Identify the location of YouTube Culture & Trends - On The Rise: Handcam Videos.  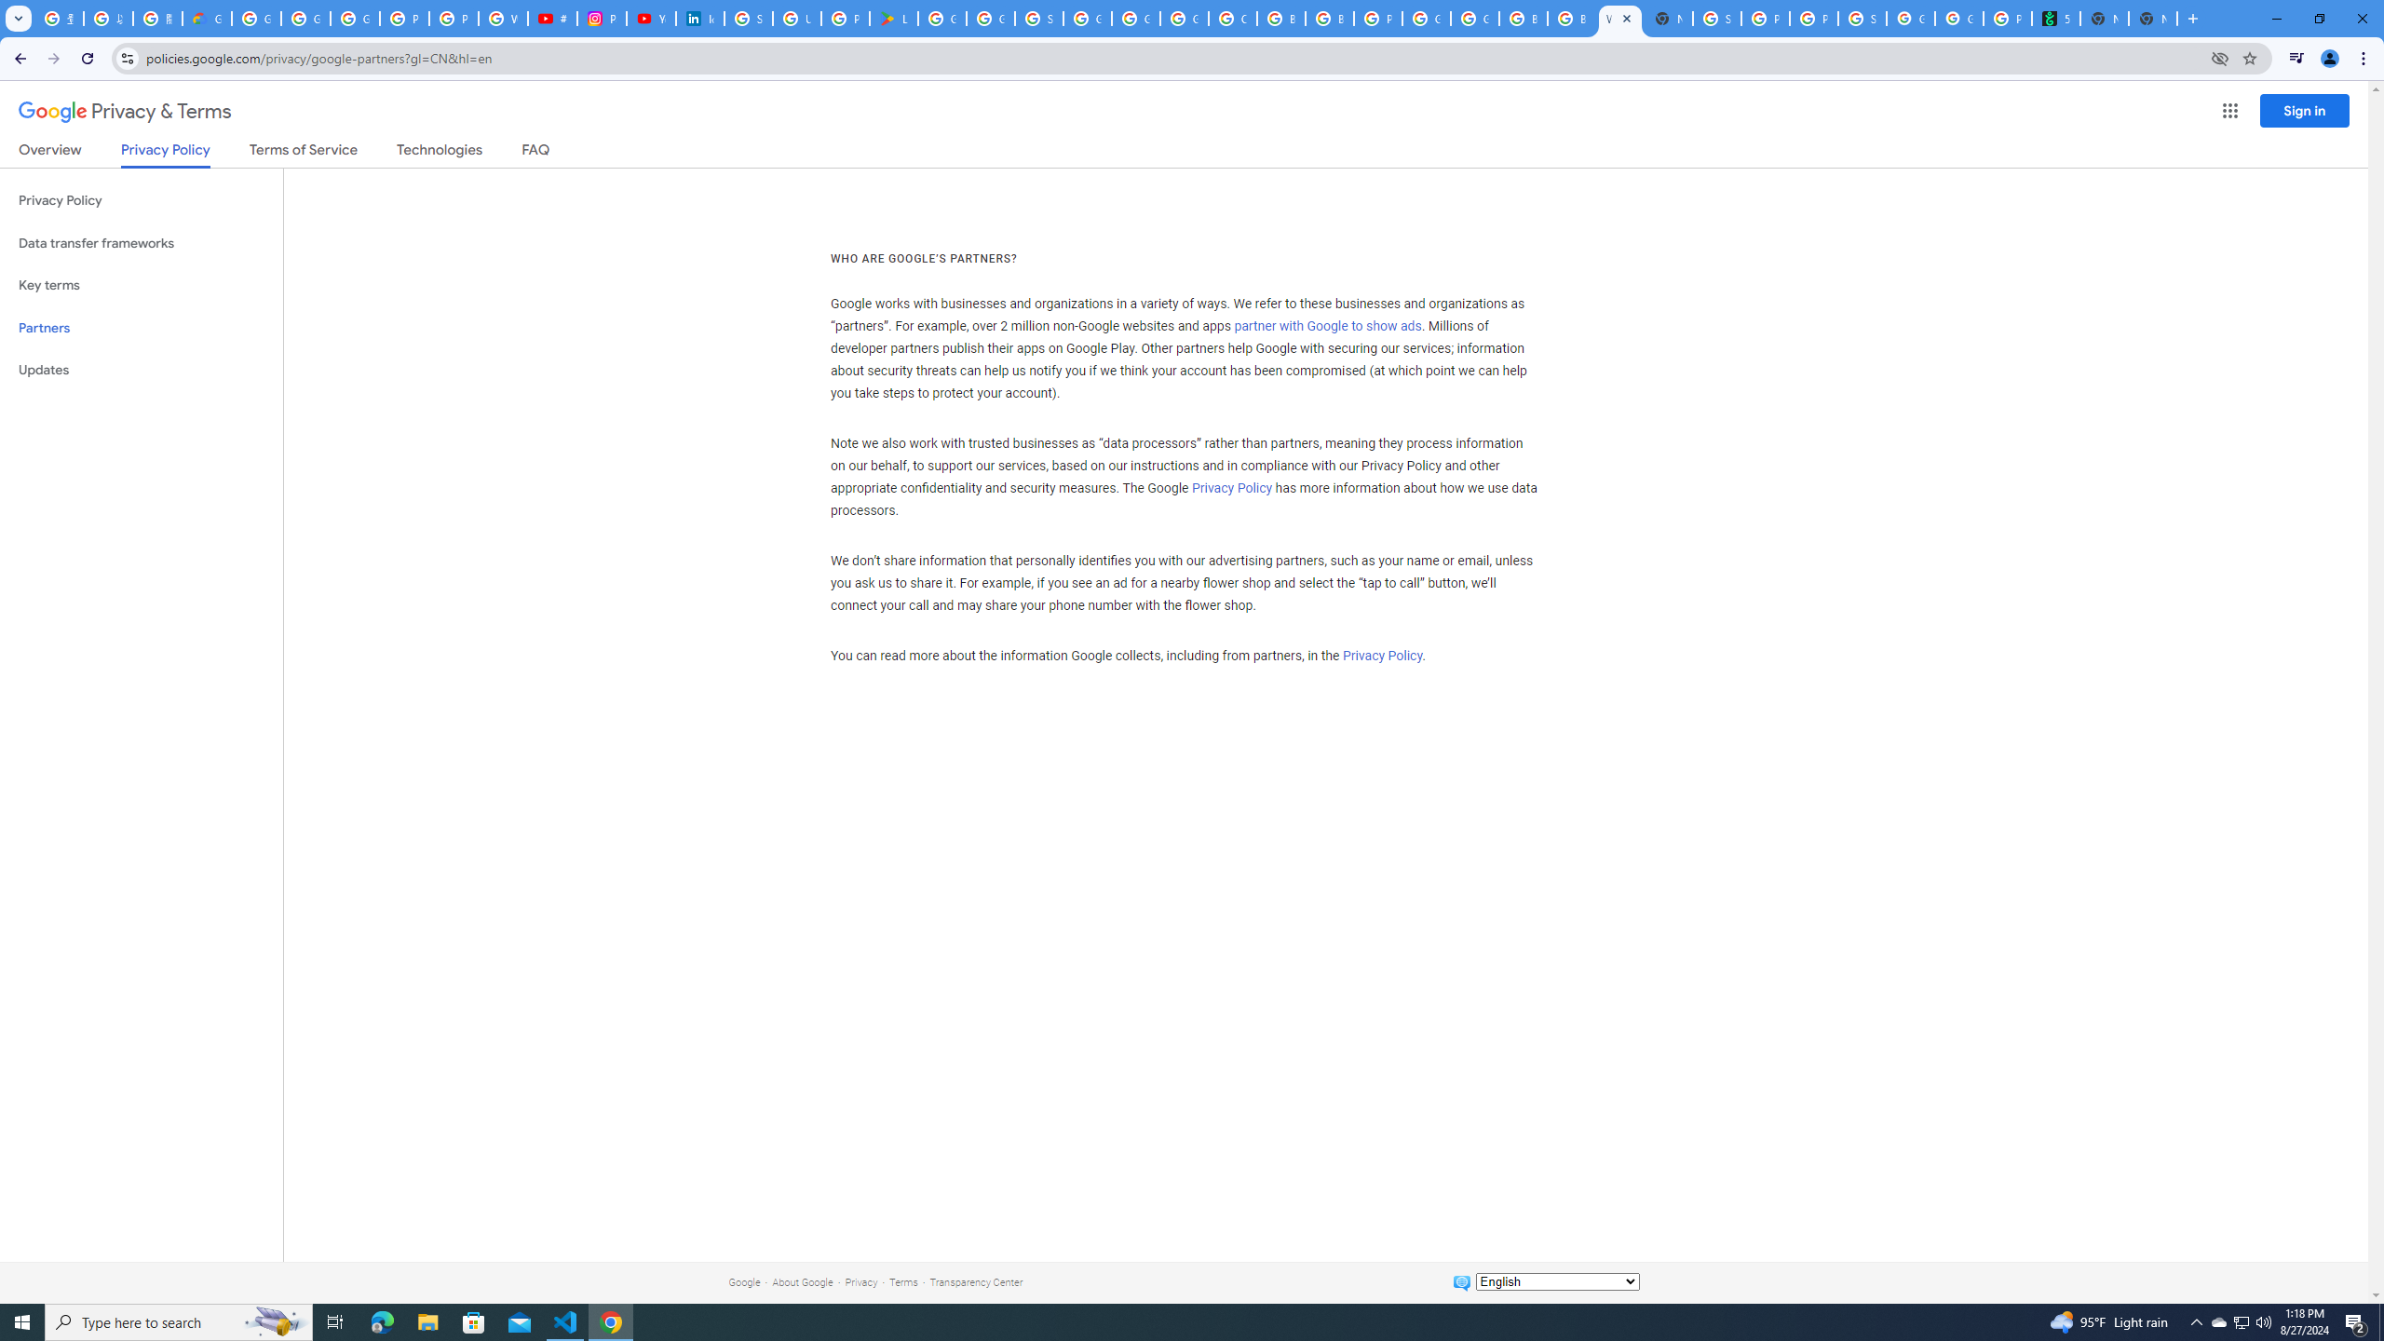
(650, 19).